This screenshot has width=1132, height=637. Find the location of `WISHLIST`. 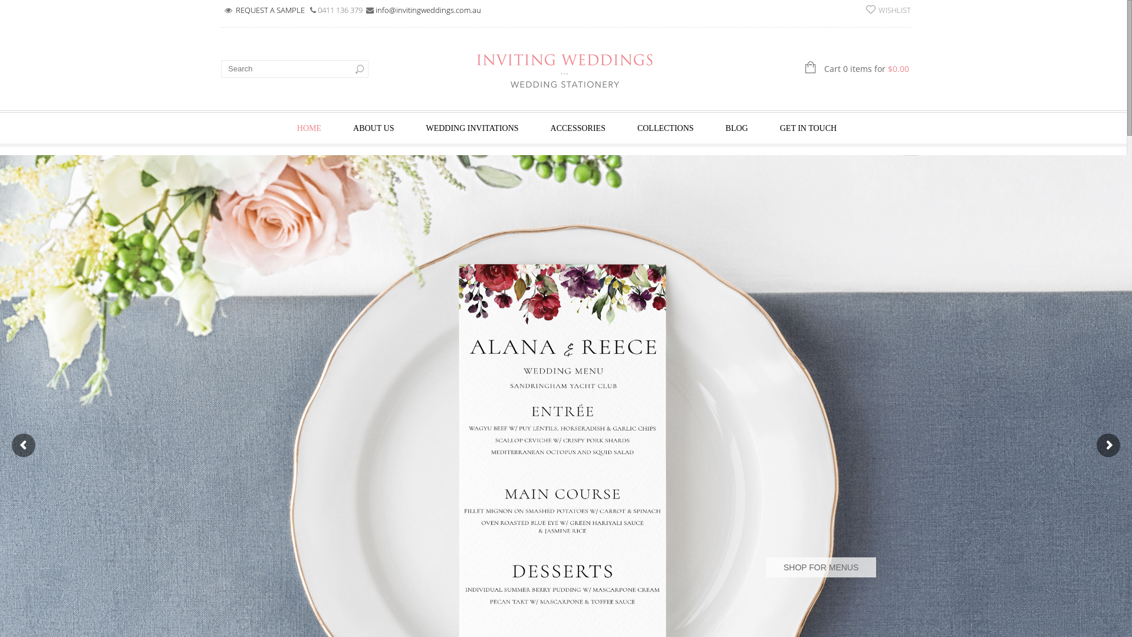

WISHLIST is located at coordinates (889, 9).